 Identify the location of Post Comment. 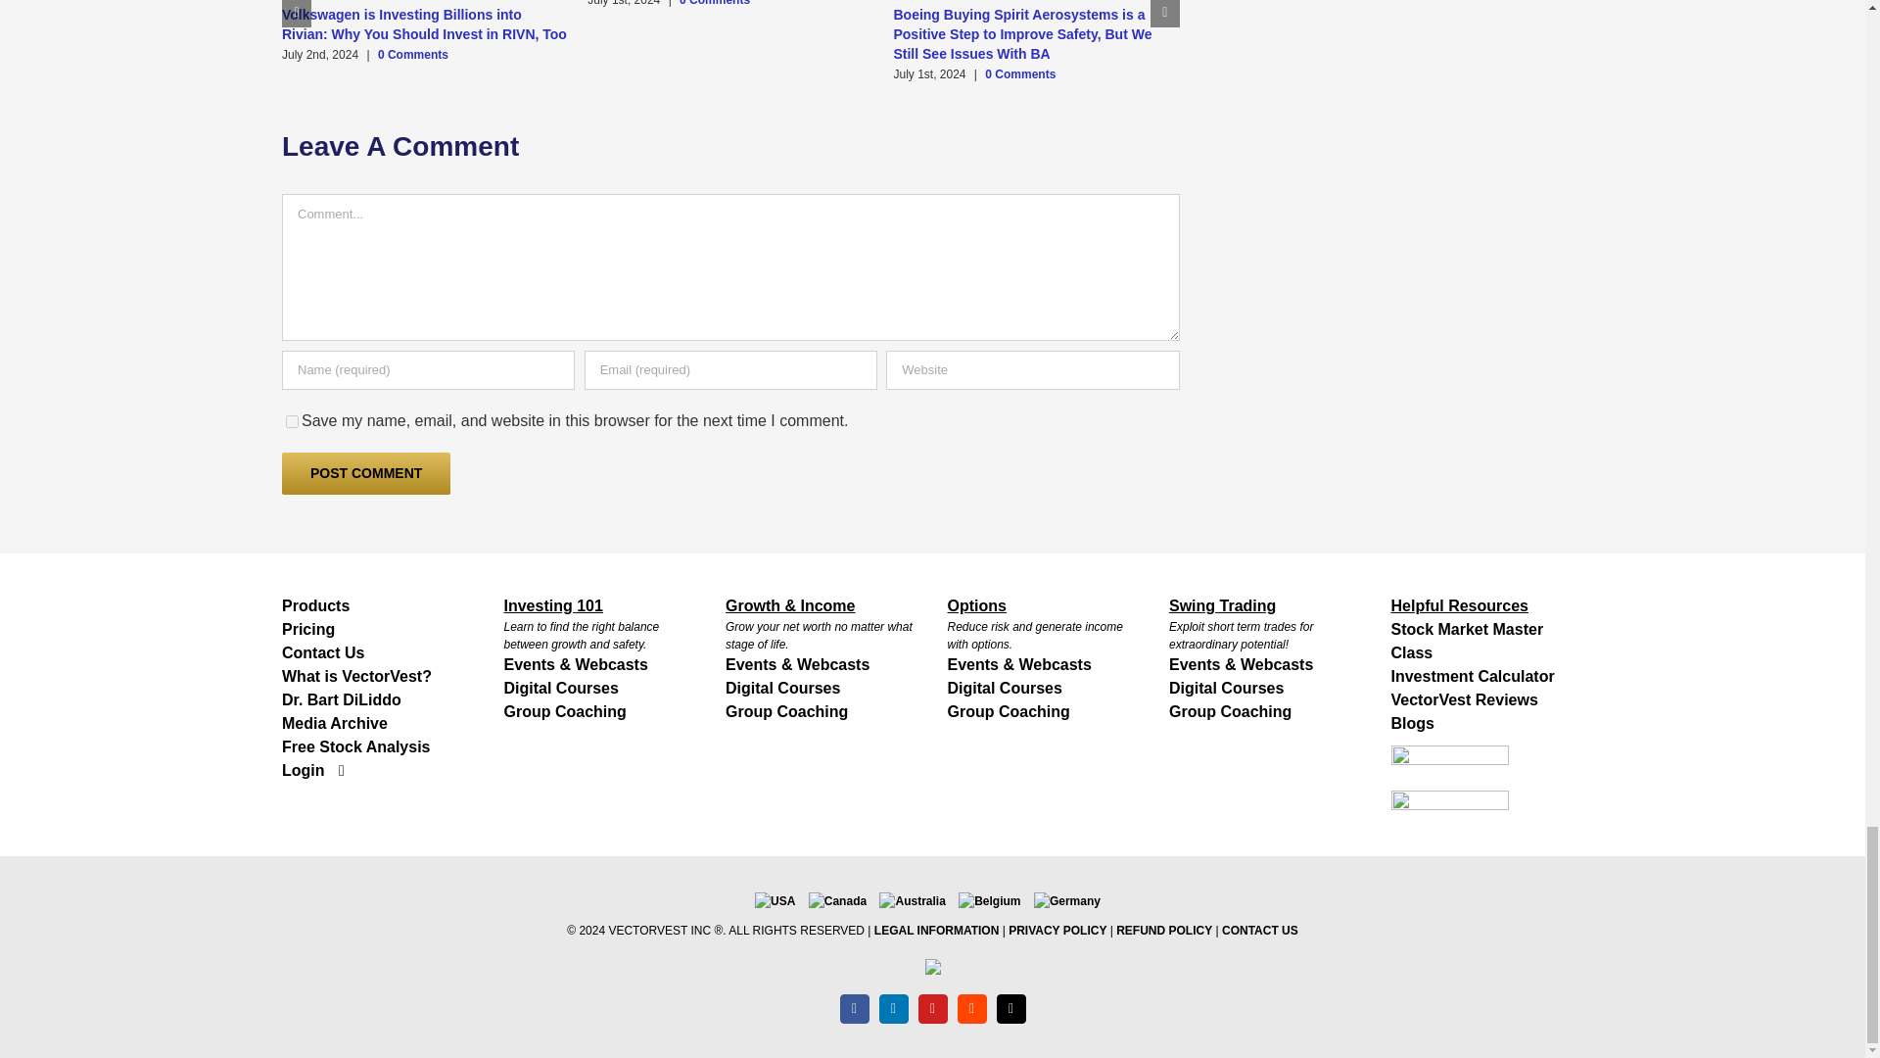
(366, 474).